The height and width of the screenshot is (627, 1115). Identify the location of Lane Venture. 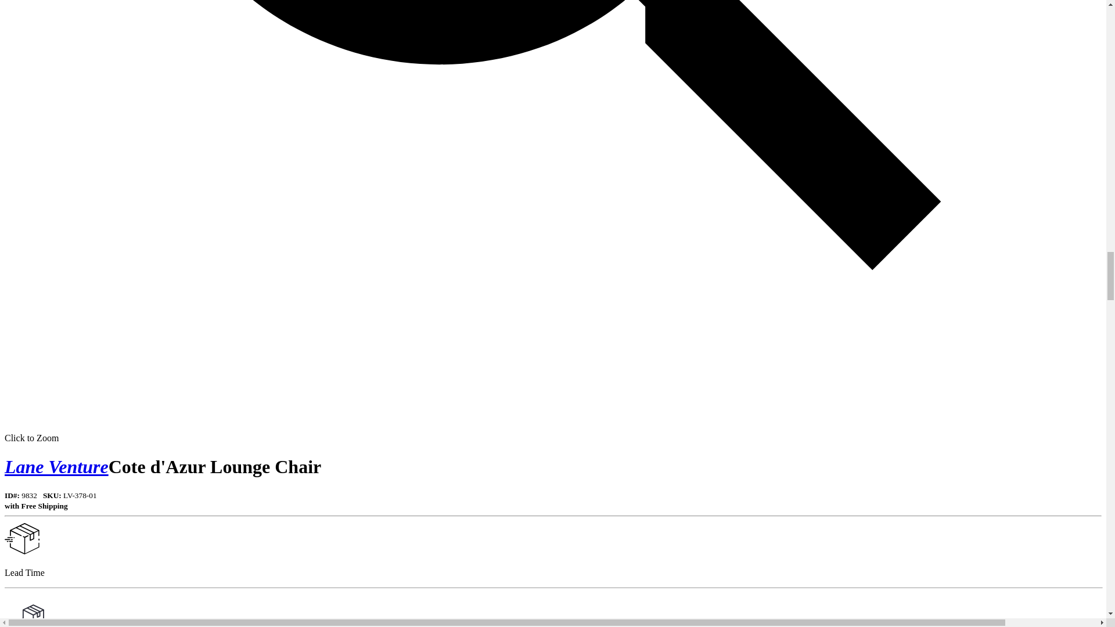
(56, 467).